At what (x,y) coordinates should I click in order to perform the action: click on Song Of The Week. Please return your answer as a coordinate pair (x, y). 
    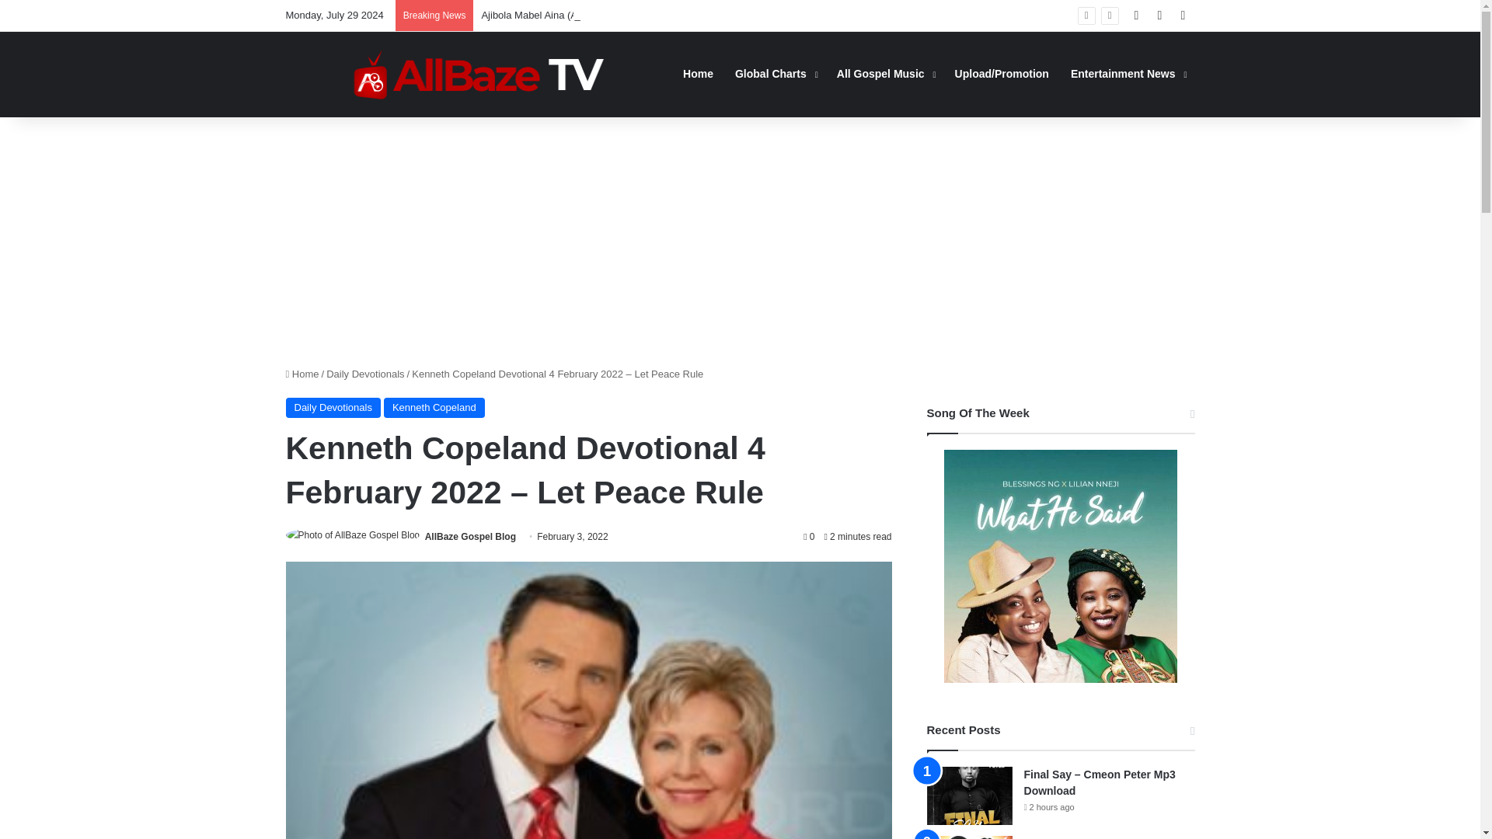
    Looking at the image, I should click on (1060, 566).